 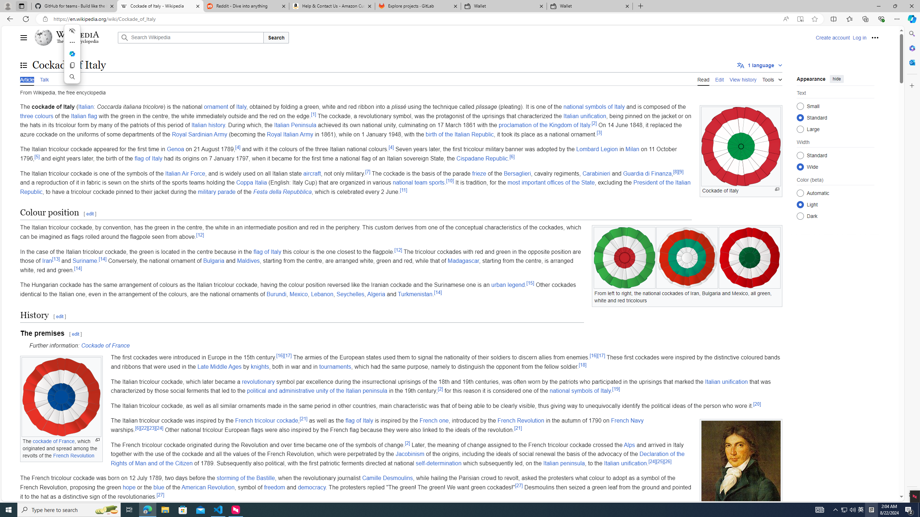 I want to click on [8], so click(x=676, y=172).